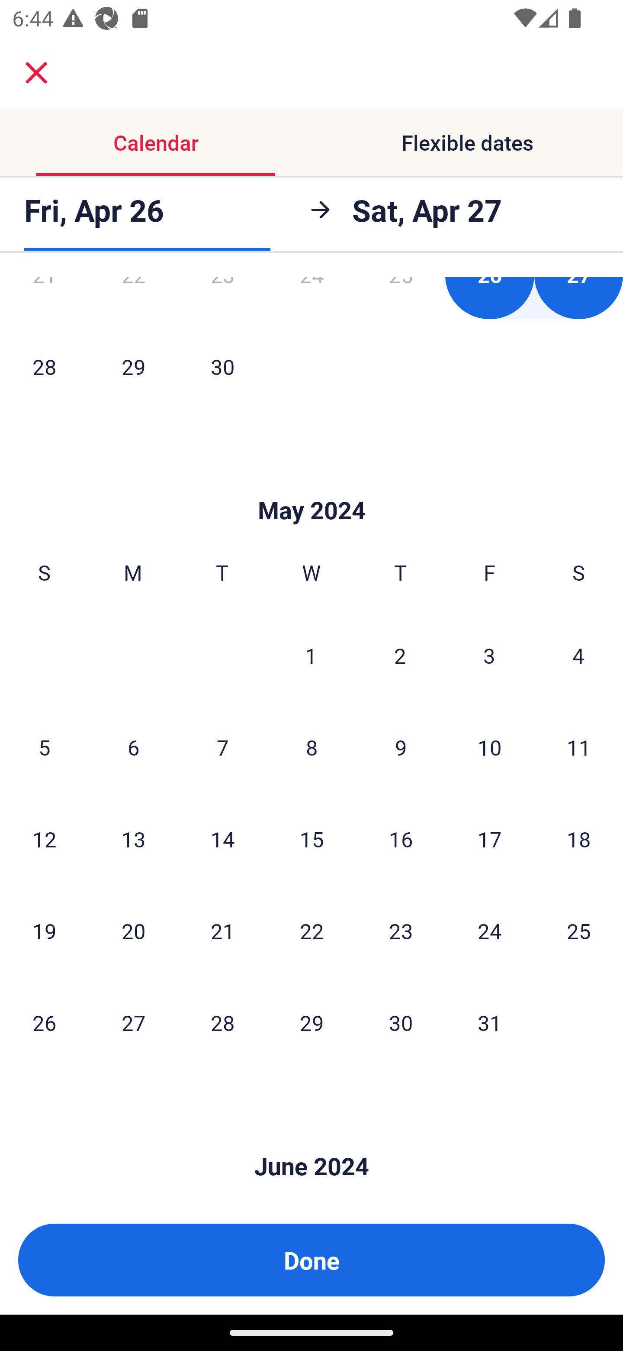 The image size is (623, 1351). Describe the element at coordinates (311, 931) in the screenshot. I see `22 Wednesday, May 22, 2024` at that location.